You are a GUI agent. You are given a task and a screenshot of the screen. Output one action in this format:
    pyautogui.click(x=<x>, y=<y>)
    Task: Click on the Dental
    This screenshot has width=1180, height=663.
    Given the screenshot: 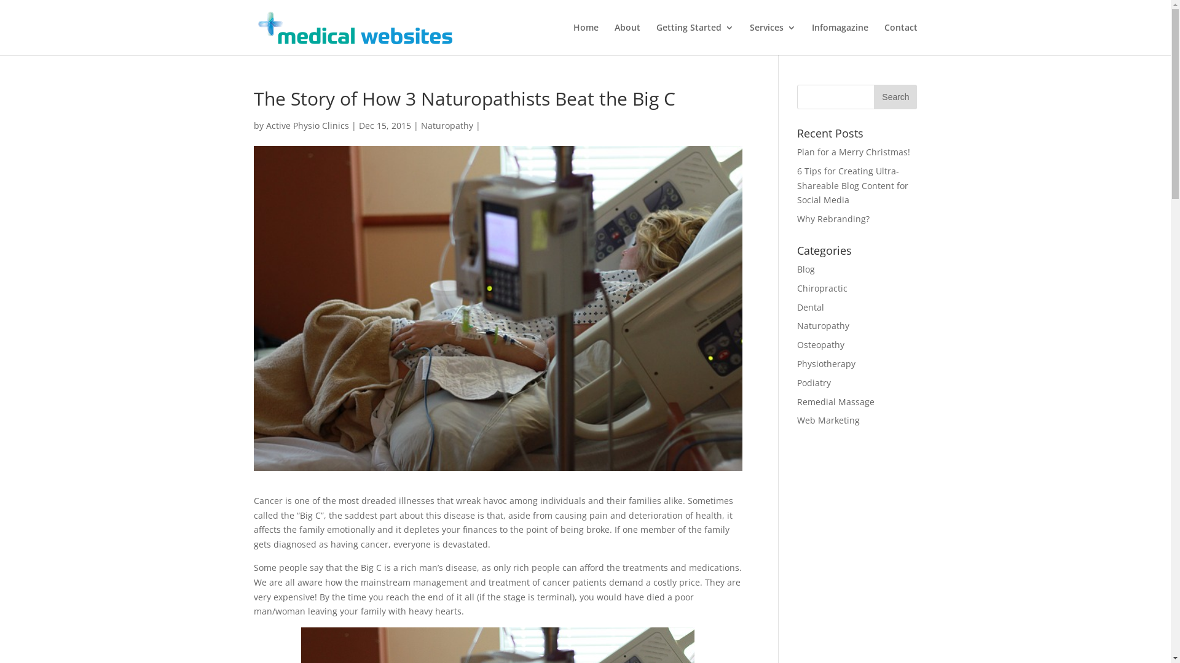 What is the action you would take?
    pyautogui.click(x=811, y=307)
    